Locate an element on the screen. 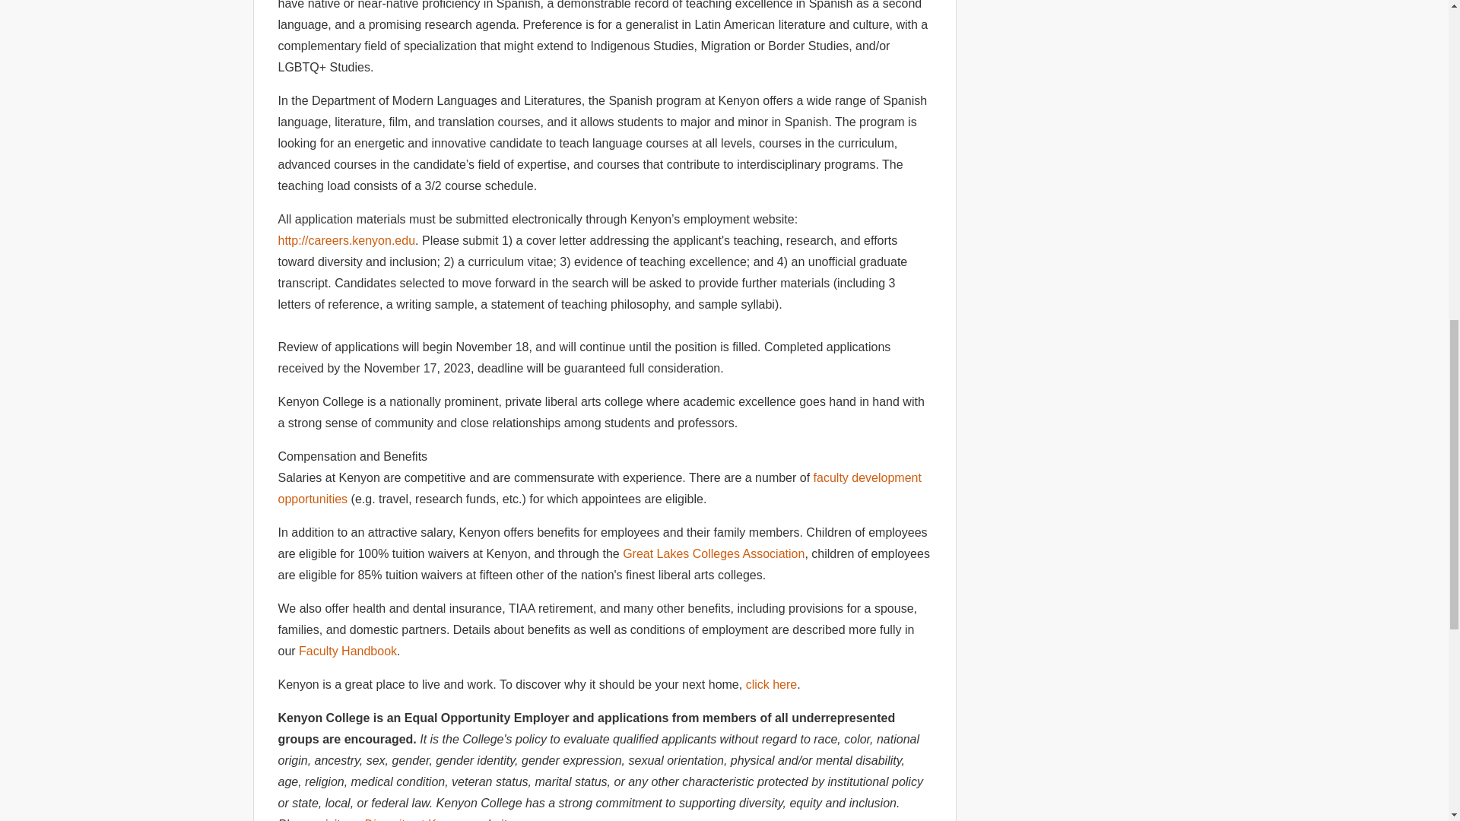  click here is located at coordinates (771, 684).